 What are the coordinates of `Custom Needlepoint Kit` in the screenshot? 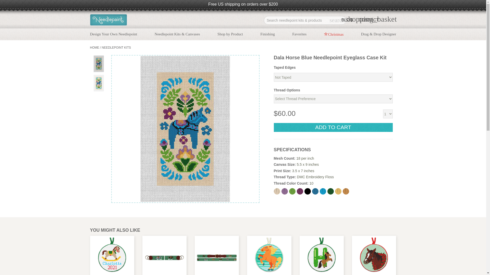 It's located at (113, 33).